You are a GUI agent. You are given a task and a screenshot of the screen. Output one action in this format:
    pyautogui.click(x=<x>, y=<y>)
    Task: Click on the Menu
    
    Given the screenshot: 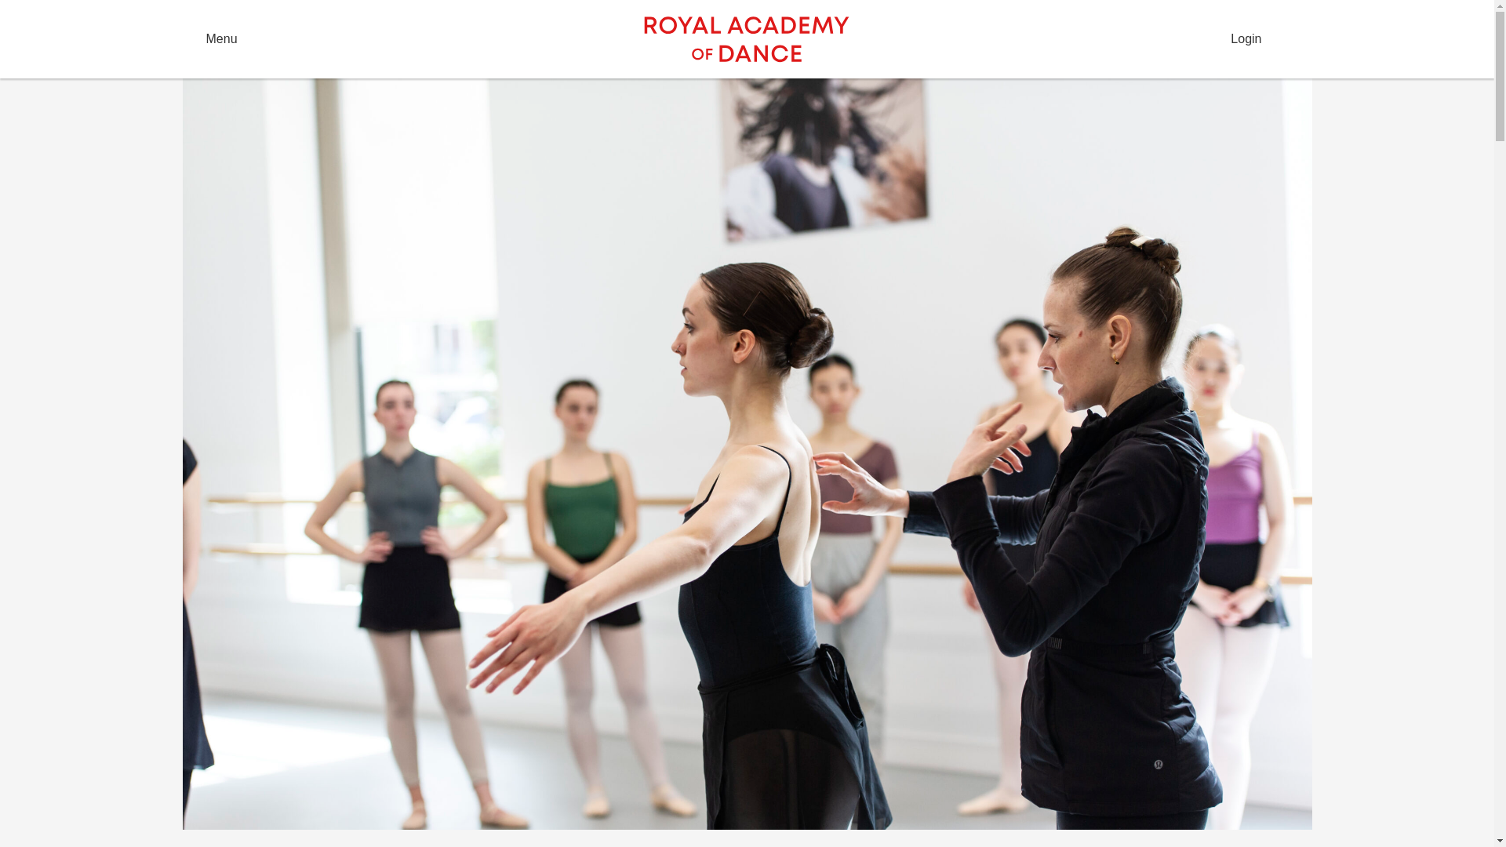 What is the action you would take?
    pyautogui.click(x=408, y=39)
    